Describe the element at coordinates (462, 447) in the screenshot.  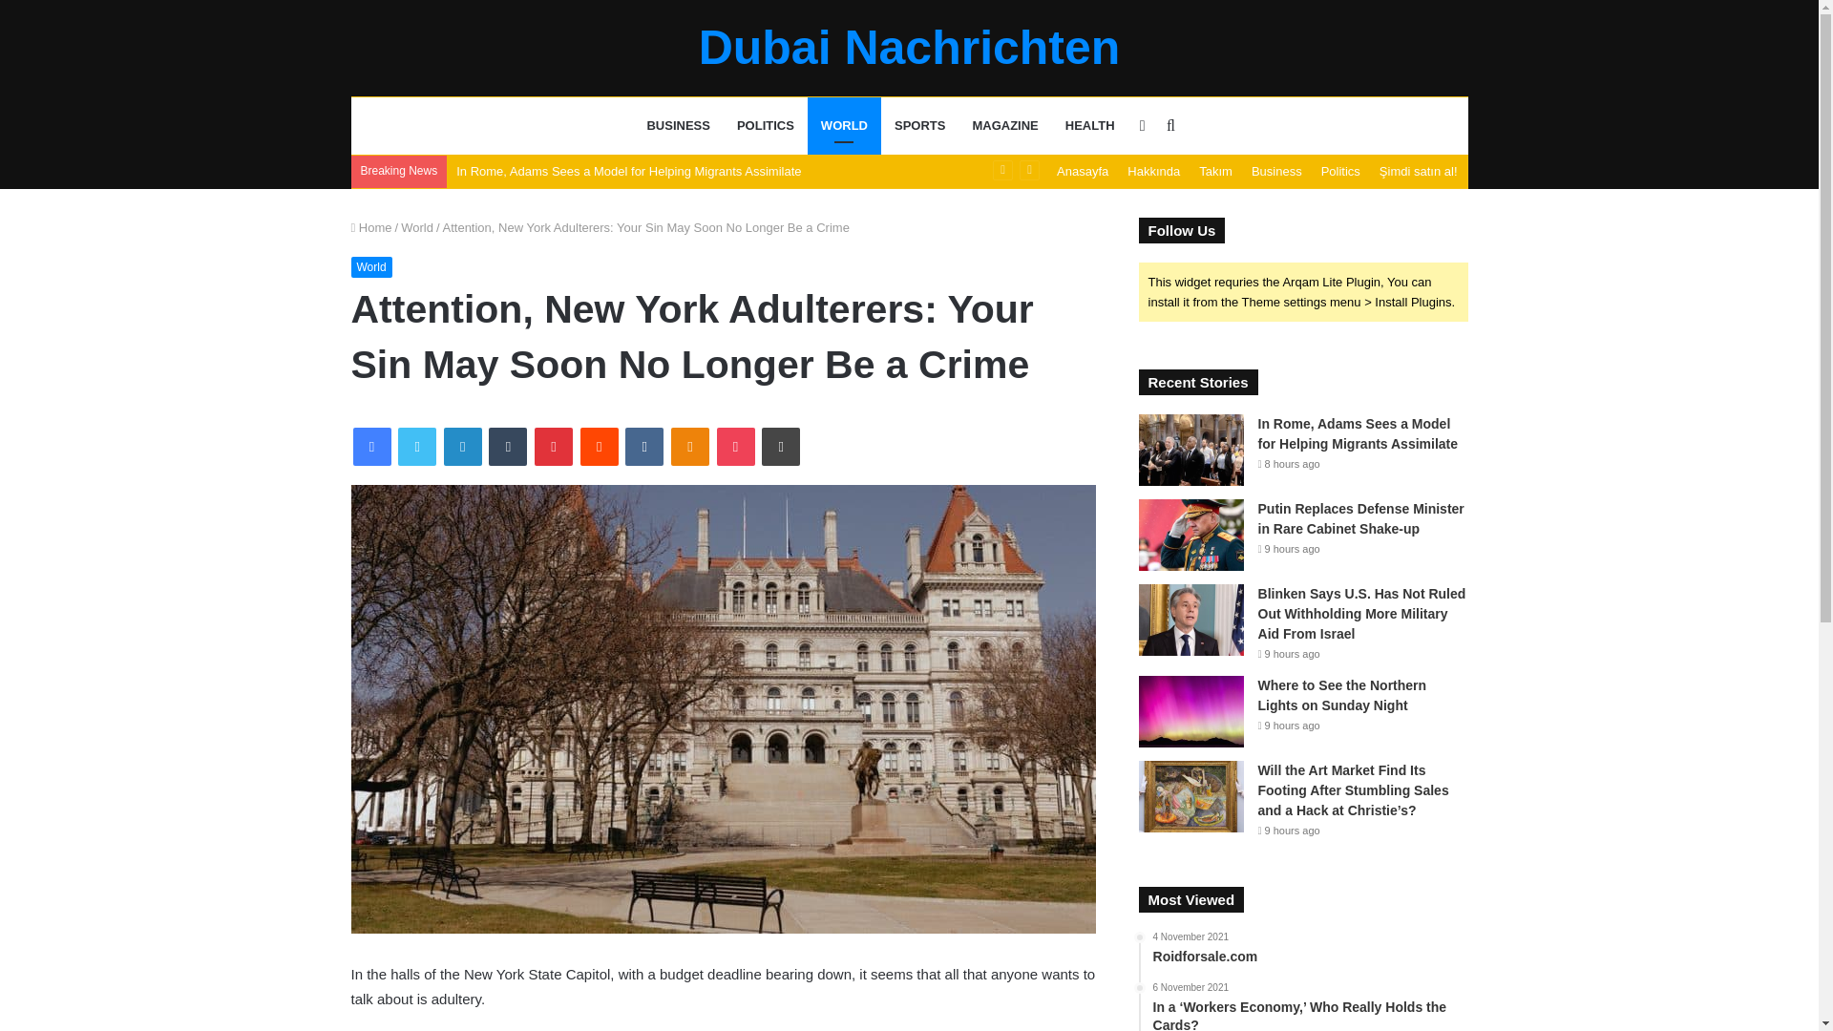
I see `LinkedIn` at that location.